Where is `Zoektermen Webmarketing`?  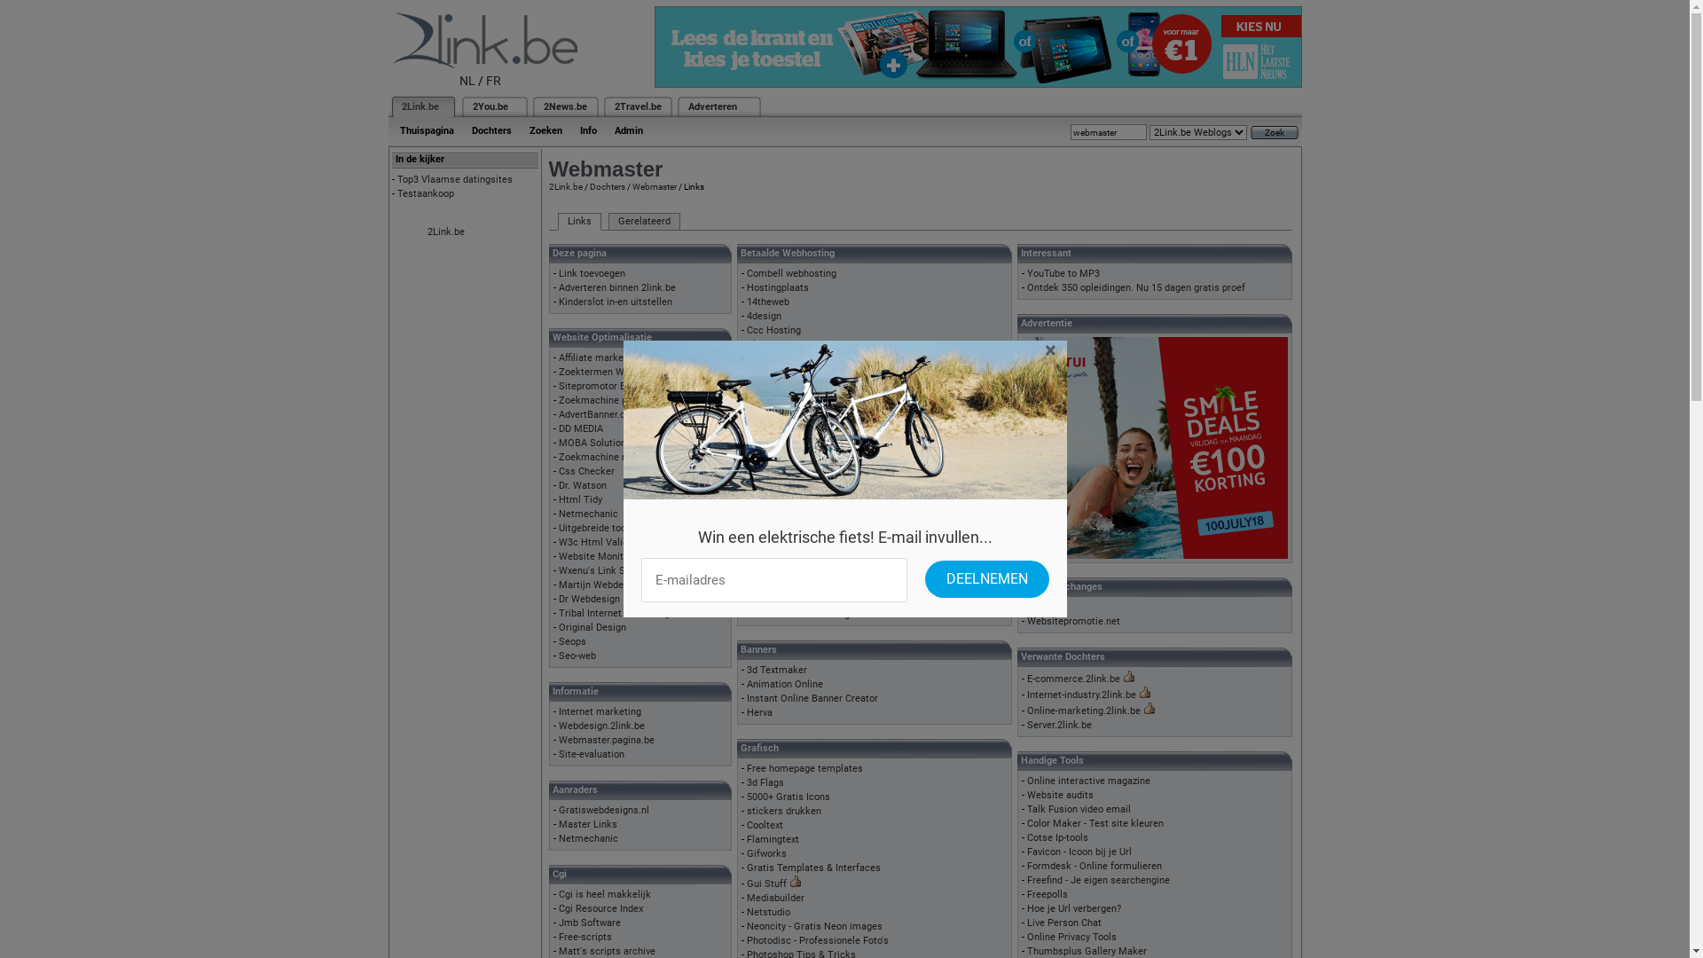 Zoektermen Webmarketing is located at coordinates (619, 373).